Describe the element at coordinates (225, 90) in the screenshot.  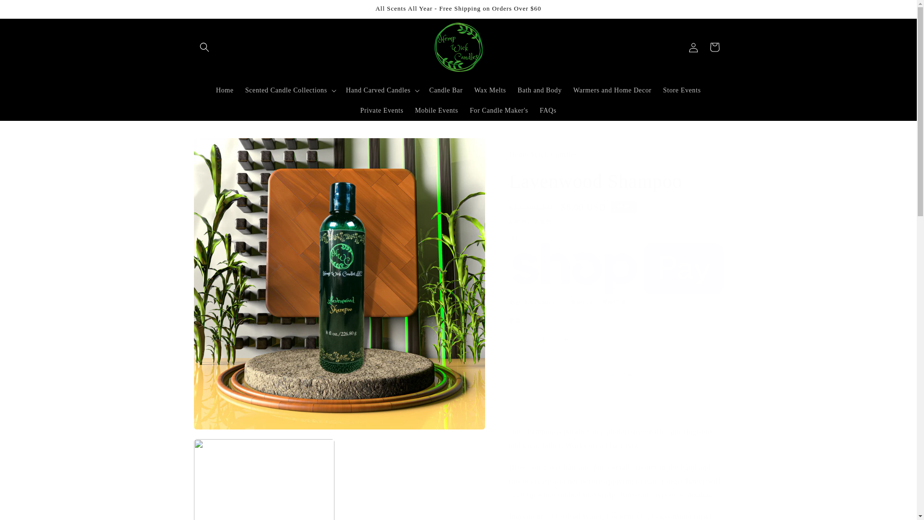
I see `Home` at that location.